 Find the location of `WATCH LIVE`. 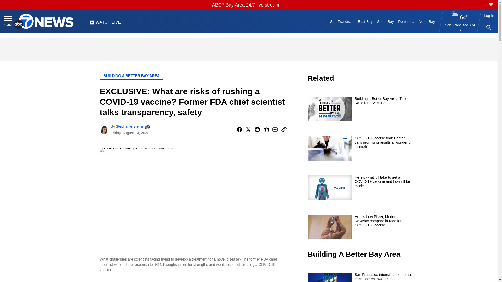

WATCH LIVE is located at coordinates (105, 24).